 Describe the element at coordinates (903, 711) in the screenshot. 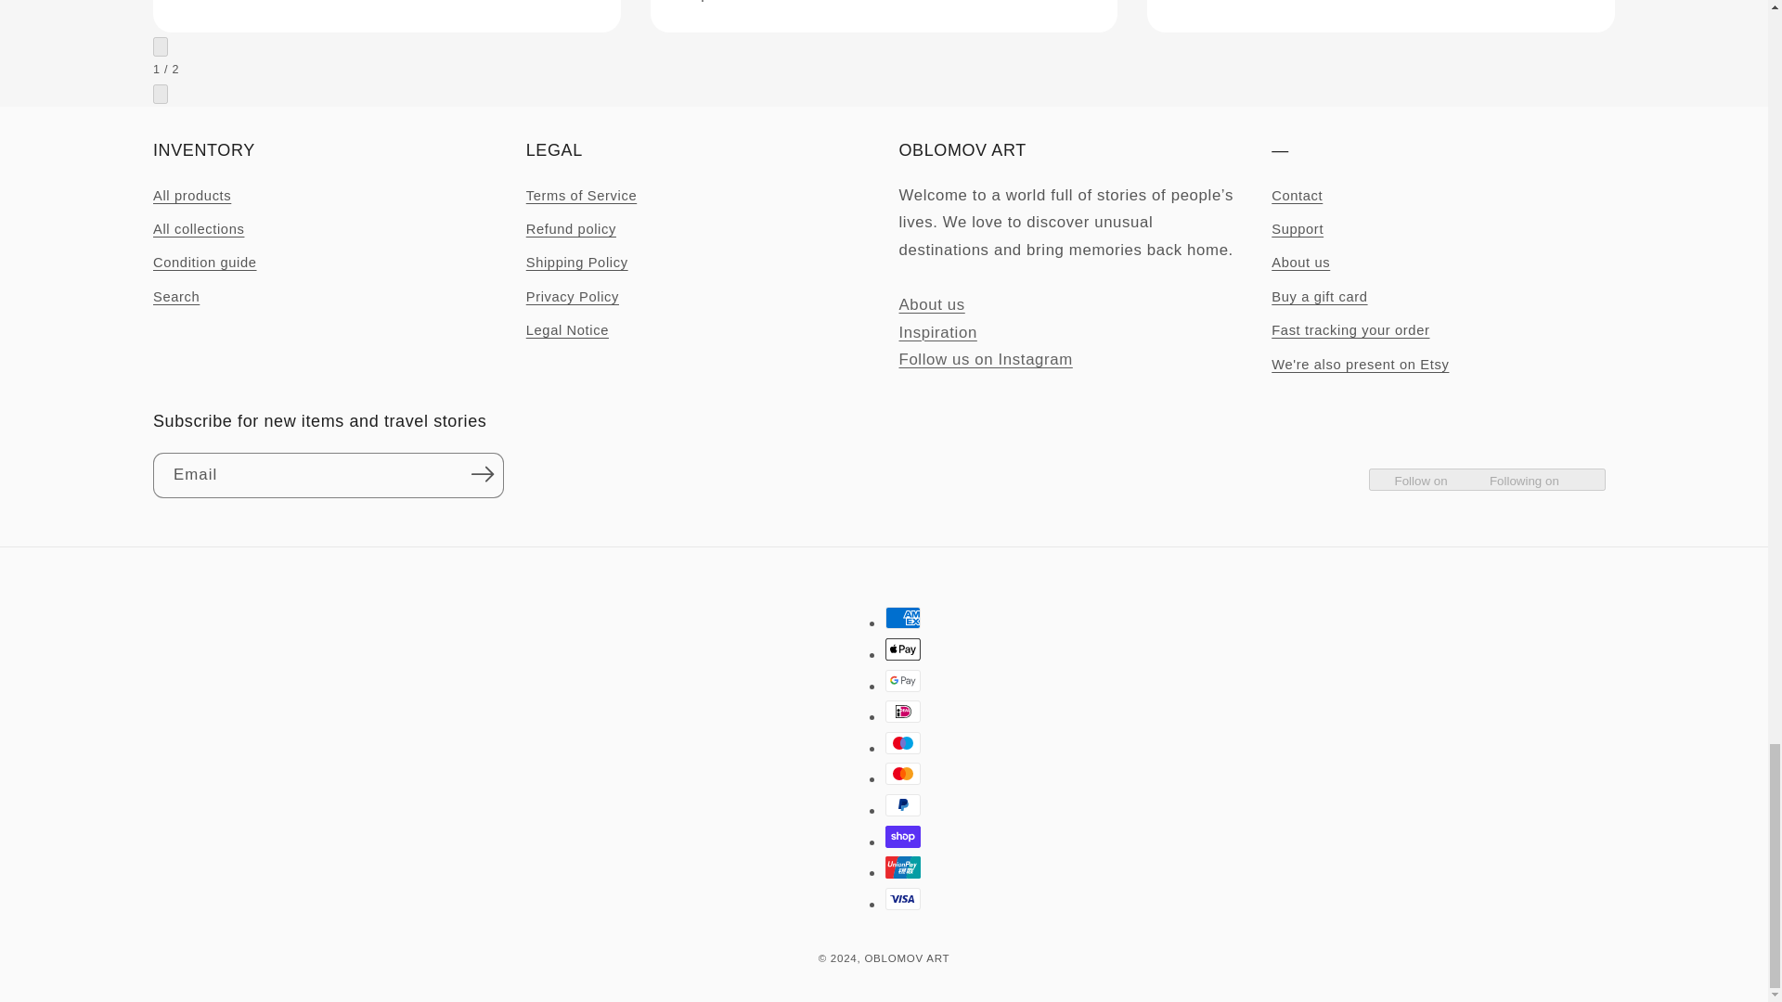

I see `iDEAL` at that location.